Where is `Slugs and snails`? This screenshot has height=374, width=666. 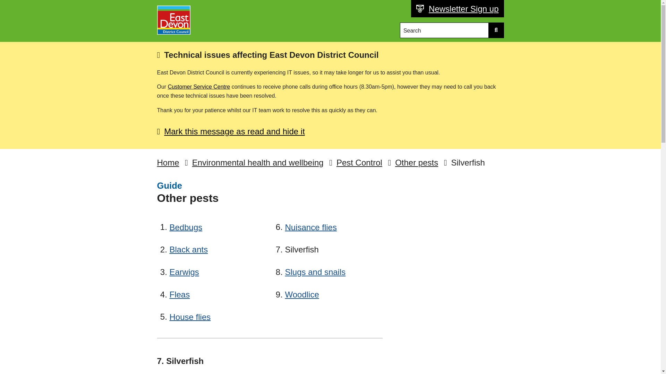 Slugs and snails is located at coordinates (315, 271).